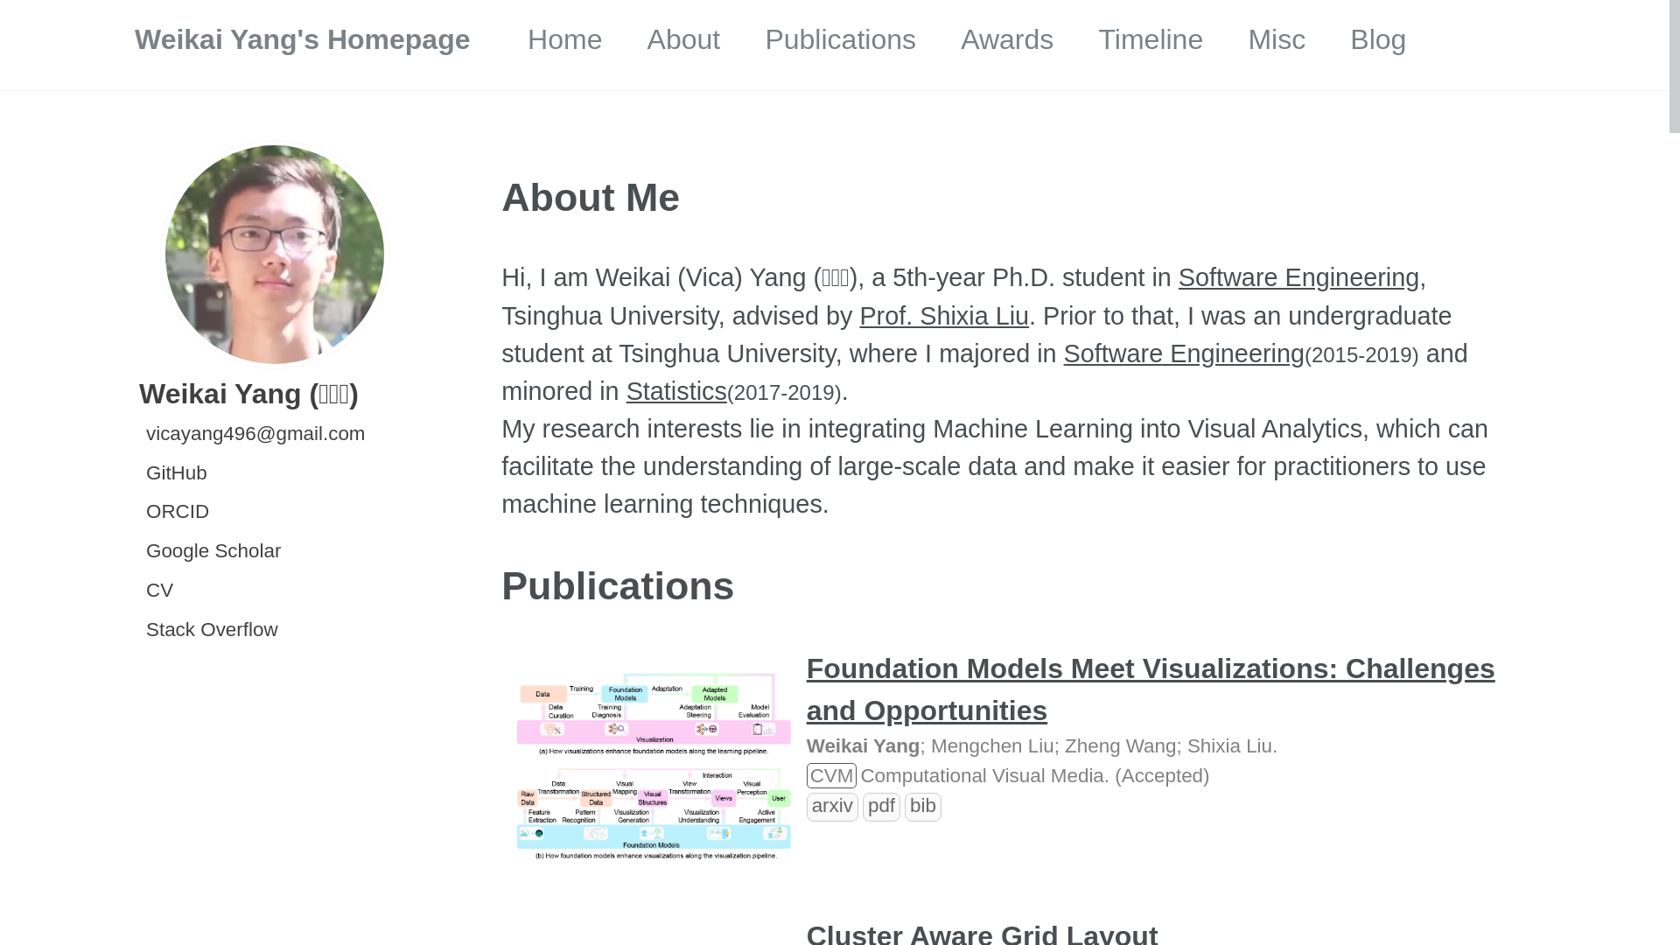  I want to click on Mengchen Liu, so click(992, 745).